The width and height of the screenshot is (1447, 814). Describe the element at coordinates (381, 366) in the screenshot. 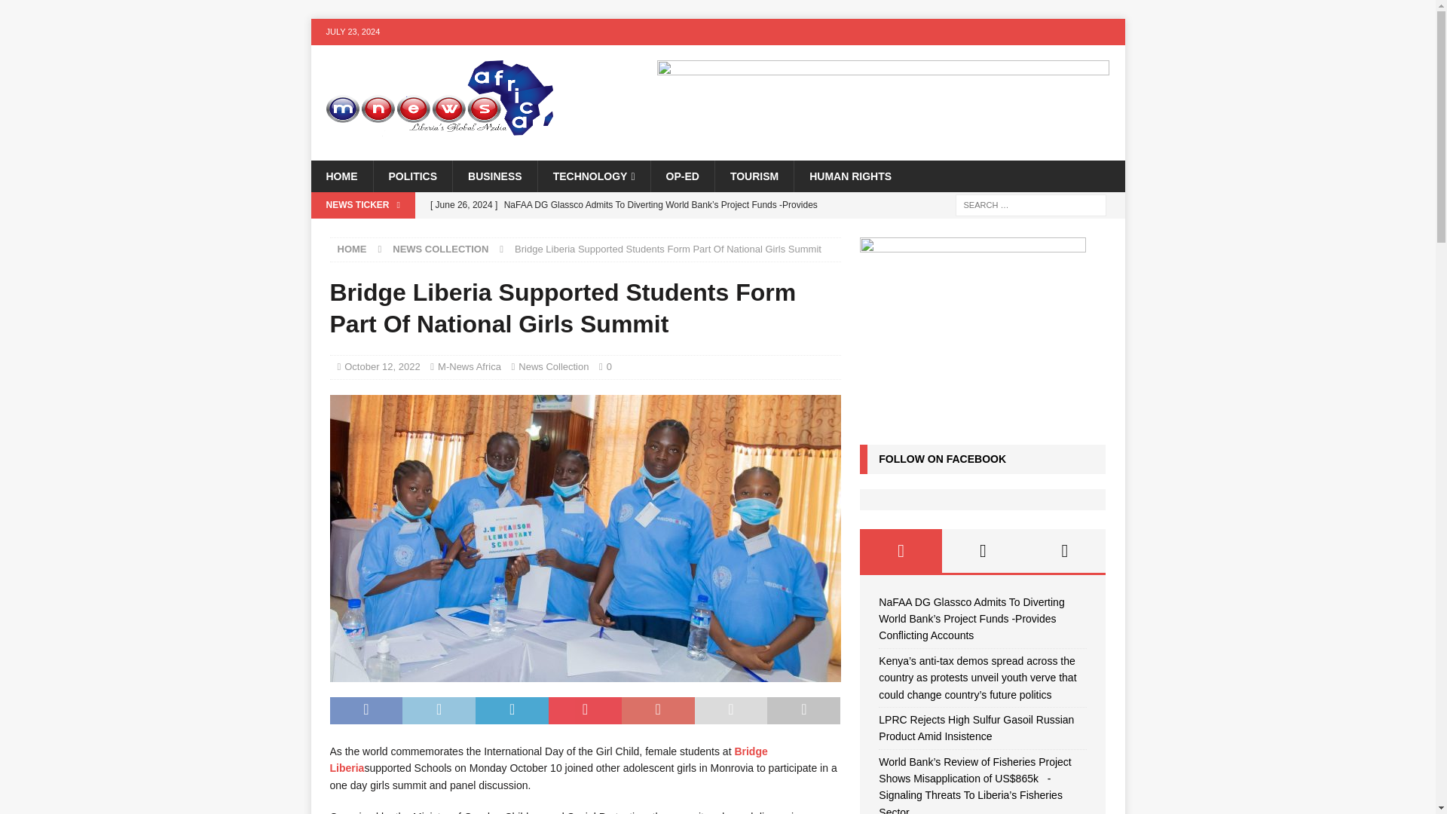

I see `October 12, 2022` at that location.